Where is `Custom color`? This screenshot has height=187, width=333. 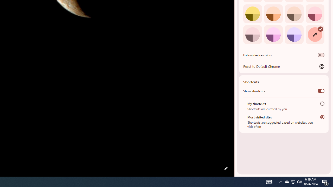
Custom color is located at coordinates (315, 34).